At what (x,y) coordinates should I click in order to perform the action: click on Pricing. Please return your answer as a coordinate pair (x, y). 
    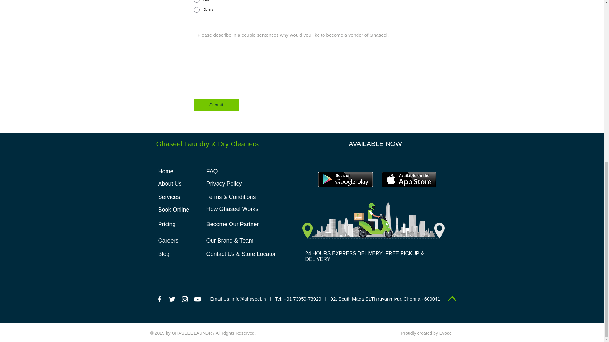
    Looking at the image, I should click on (166, 224).